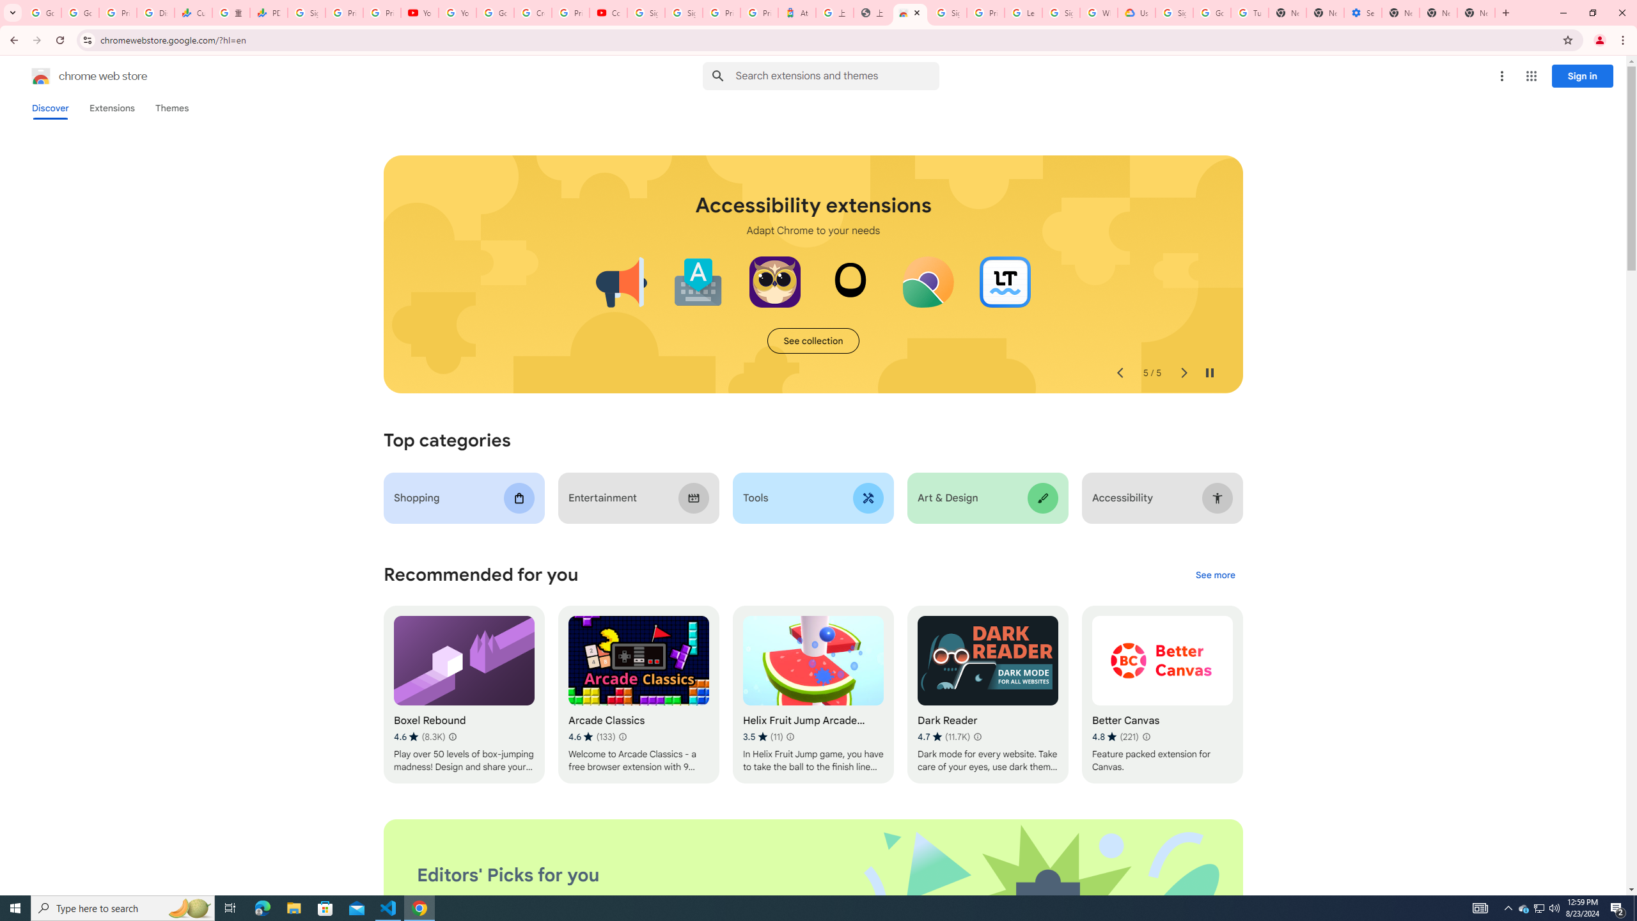 This screenshot has height=921, width=1637. I want to click on Average rating 4.6 out of 5 stars. 8.3K ratings., so click(419, 737).